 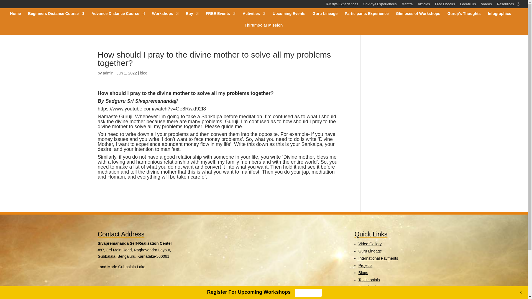 What do you see at coordinates (508, 5) in the screenshot?
I see `Resources` at bounding box center [508, 5].